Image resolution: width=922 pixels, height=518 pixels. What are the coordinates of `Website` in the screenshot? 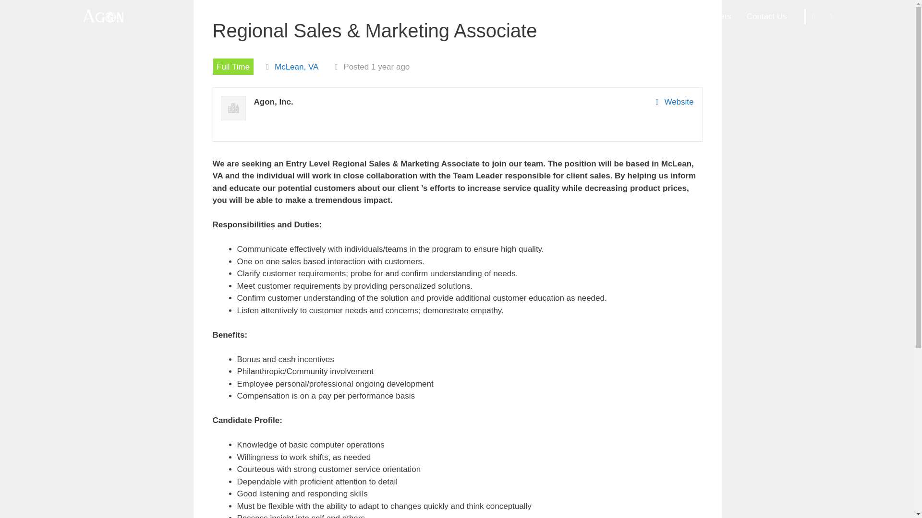 It's located at (674, 102).